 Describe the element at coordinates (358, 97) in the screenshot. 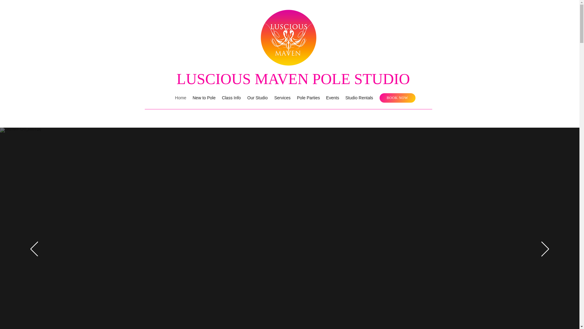

I see `Studio Rentals` at that location.